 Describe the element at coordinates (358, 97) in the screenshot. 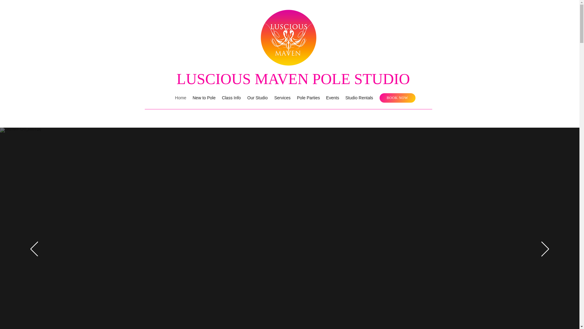

I see `Studio Rentals` at that location.